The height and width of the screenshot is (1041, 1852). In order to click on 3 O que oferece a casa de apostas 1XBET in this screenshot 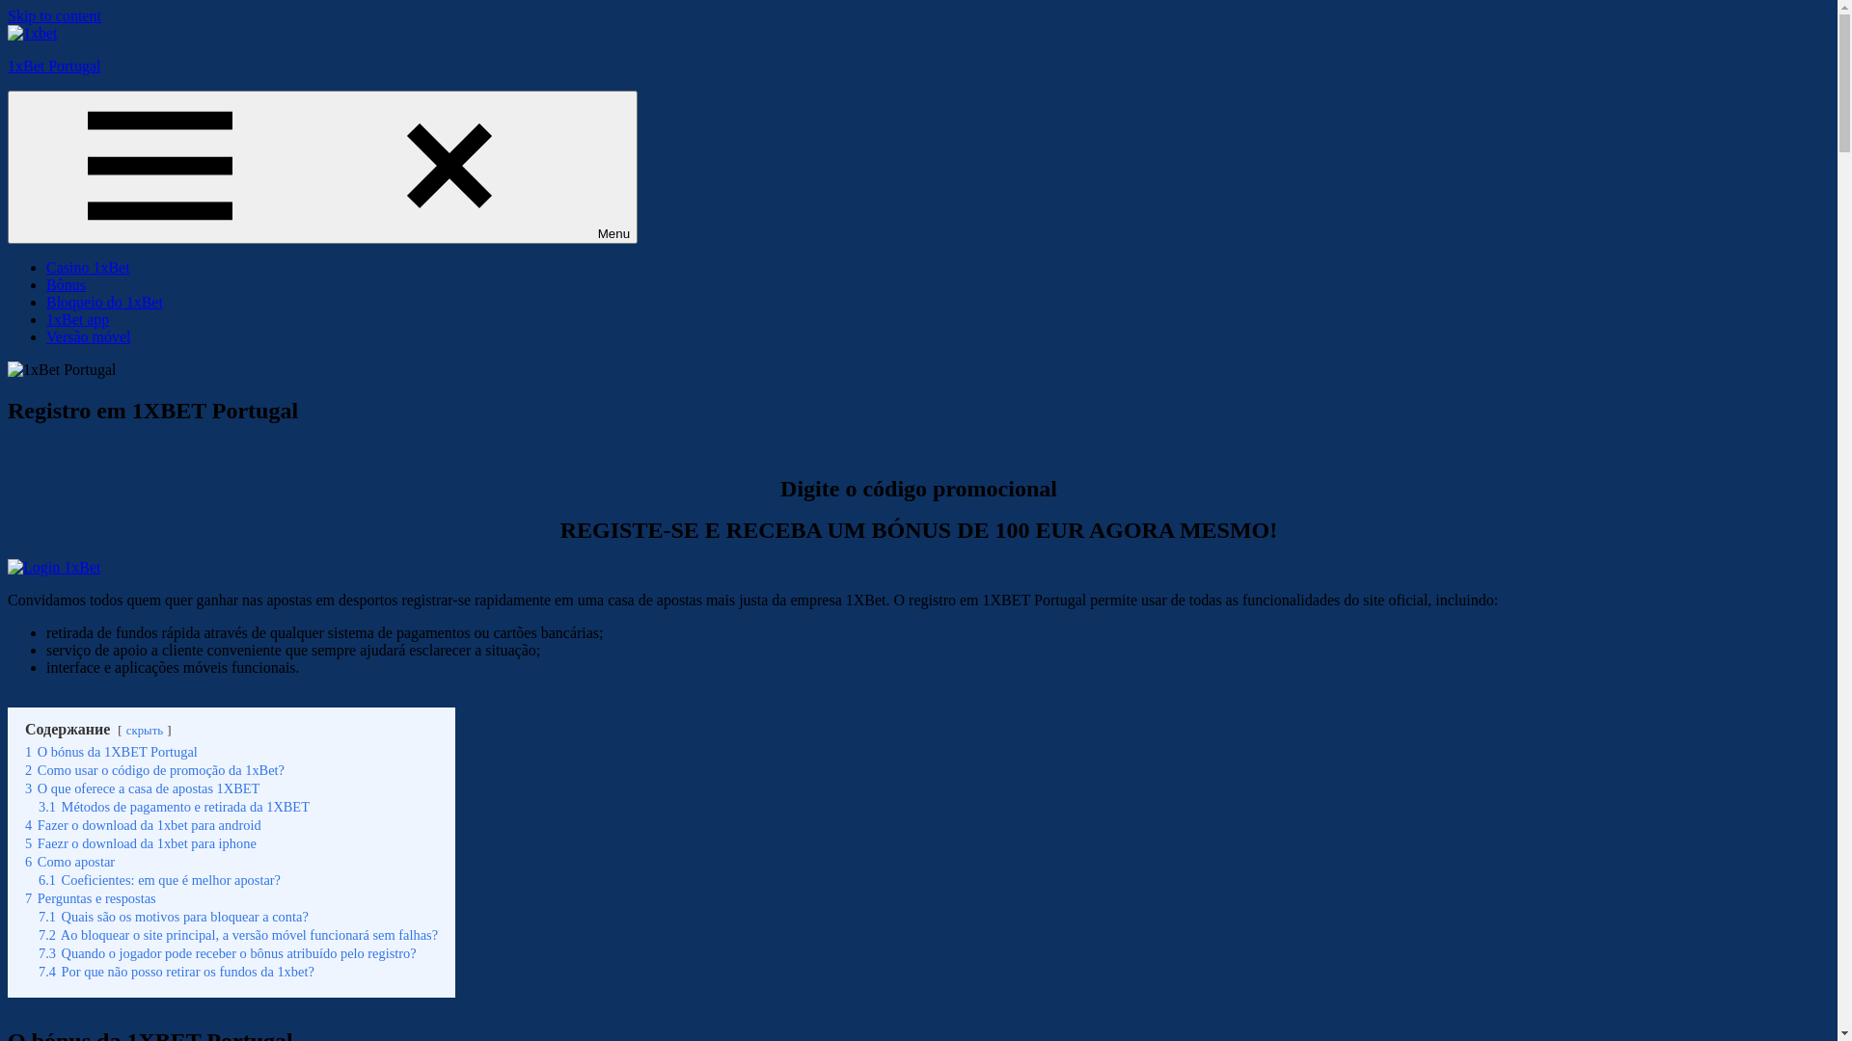, I will do `click(143, 788)`.